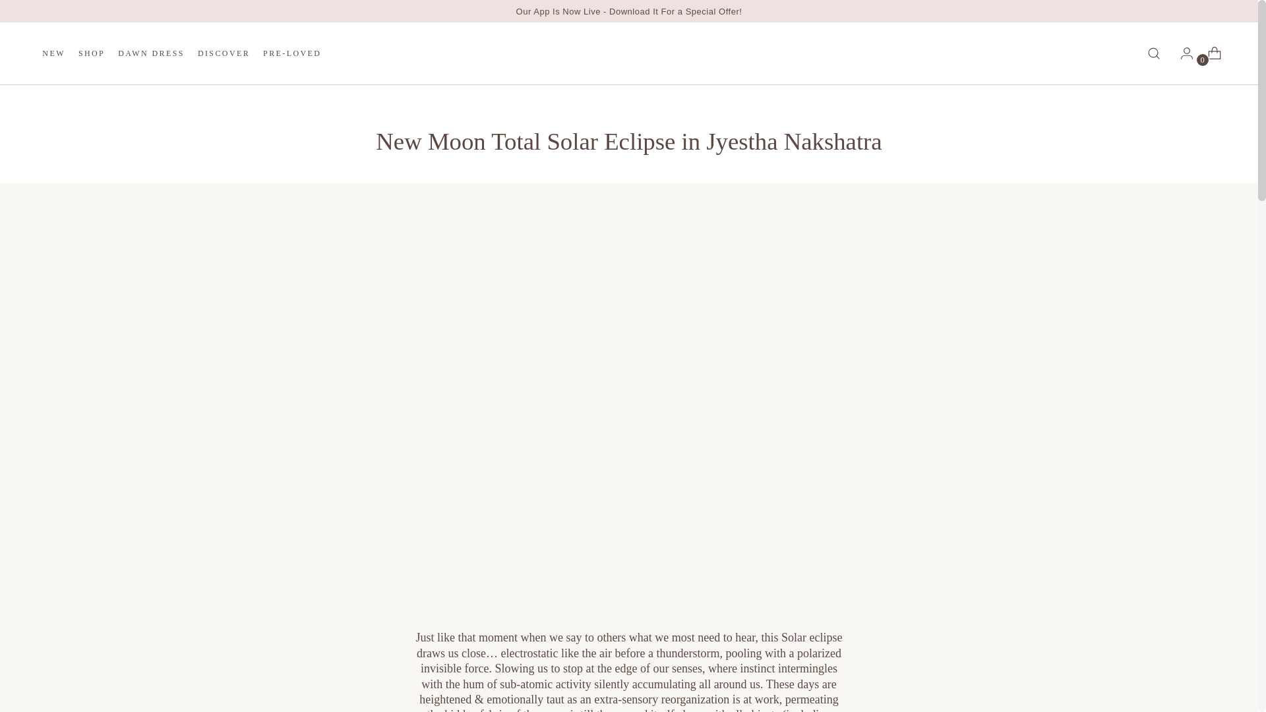 This screenshot has width=1266, height=712. Describe the element at coordinates (151, 53) in the screenshot. I see `DAWN DRESS` at that location.